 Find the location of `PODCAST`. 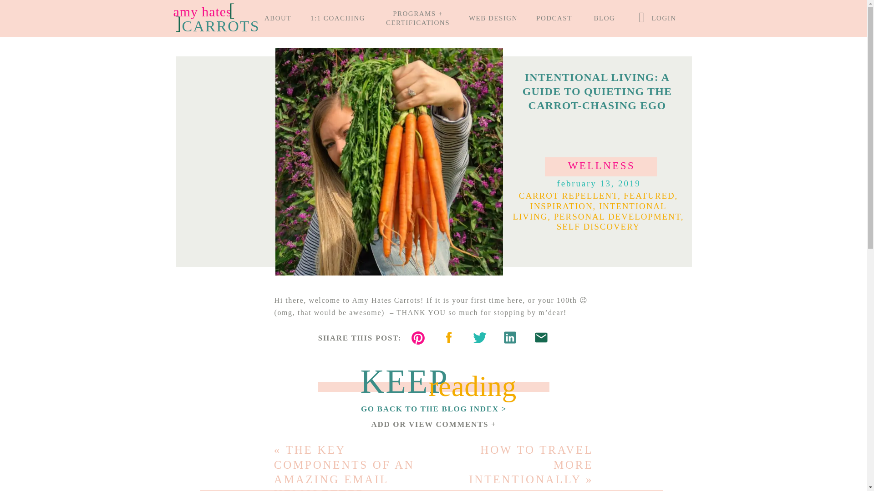

PODCAST is located at coordinates (554, 19).